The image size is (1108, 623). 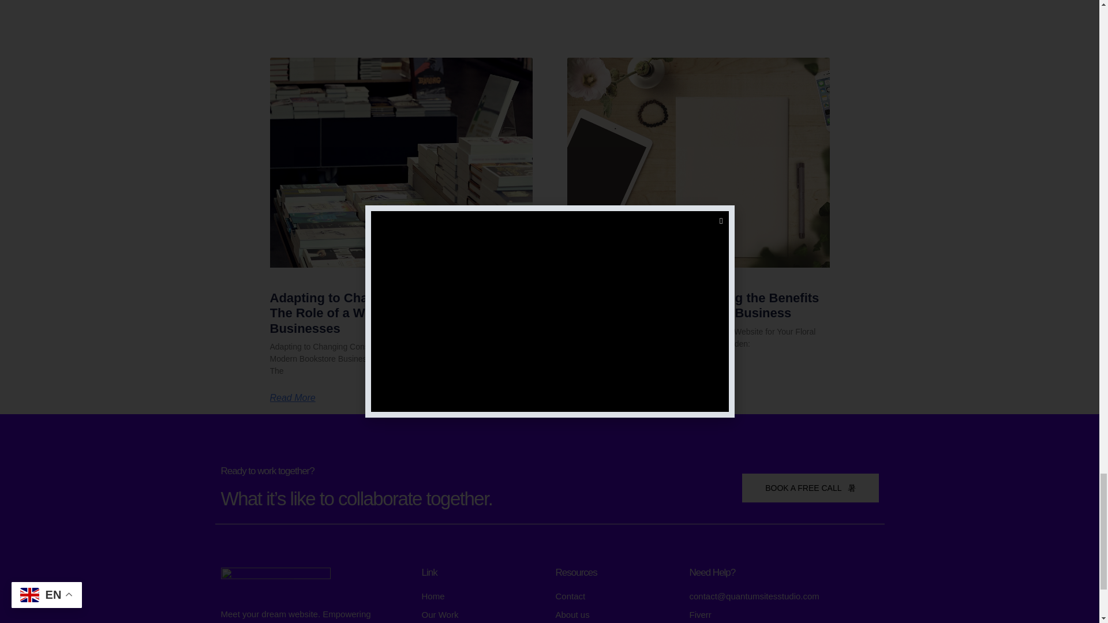 What do you see at coordinates (293, 397) in the screenshot?
I see `Read More` at bounding box center [293, 397].